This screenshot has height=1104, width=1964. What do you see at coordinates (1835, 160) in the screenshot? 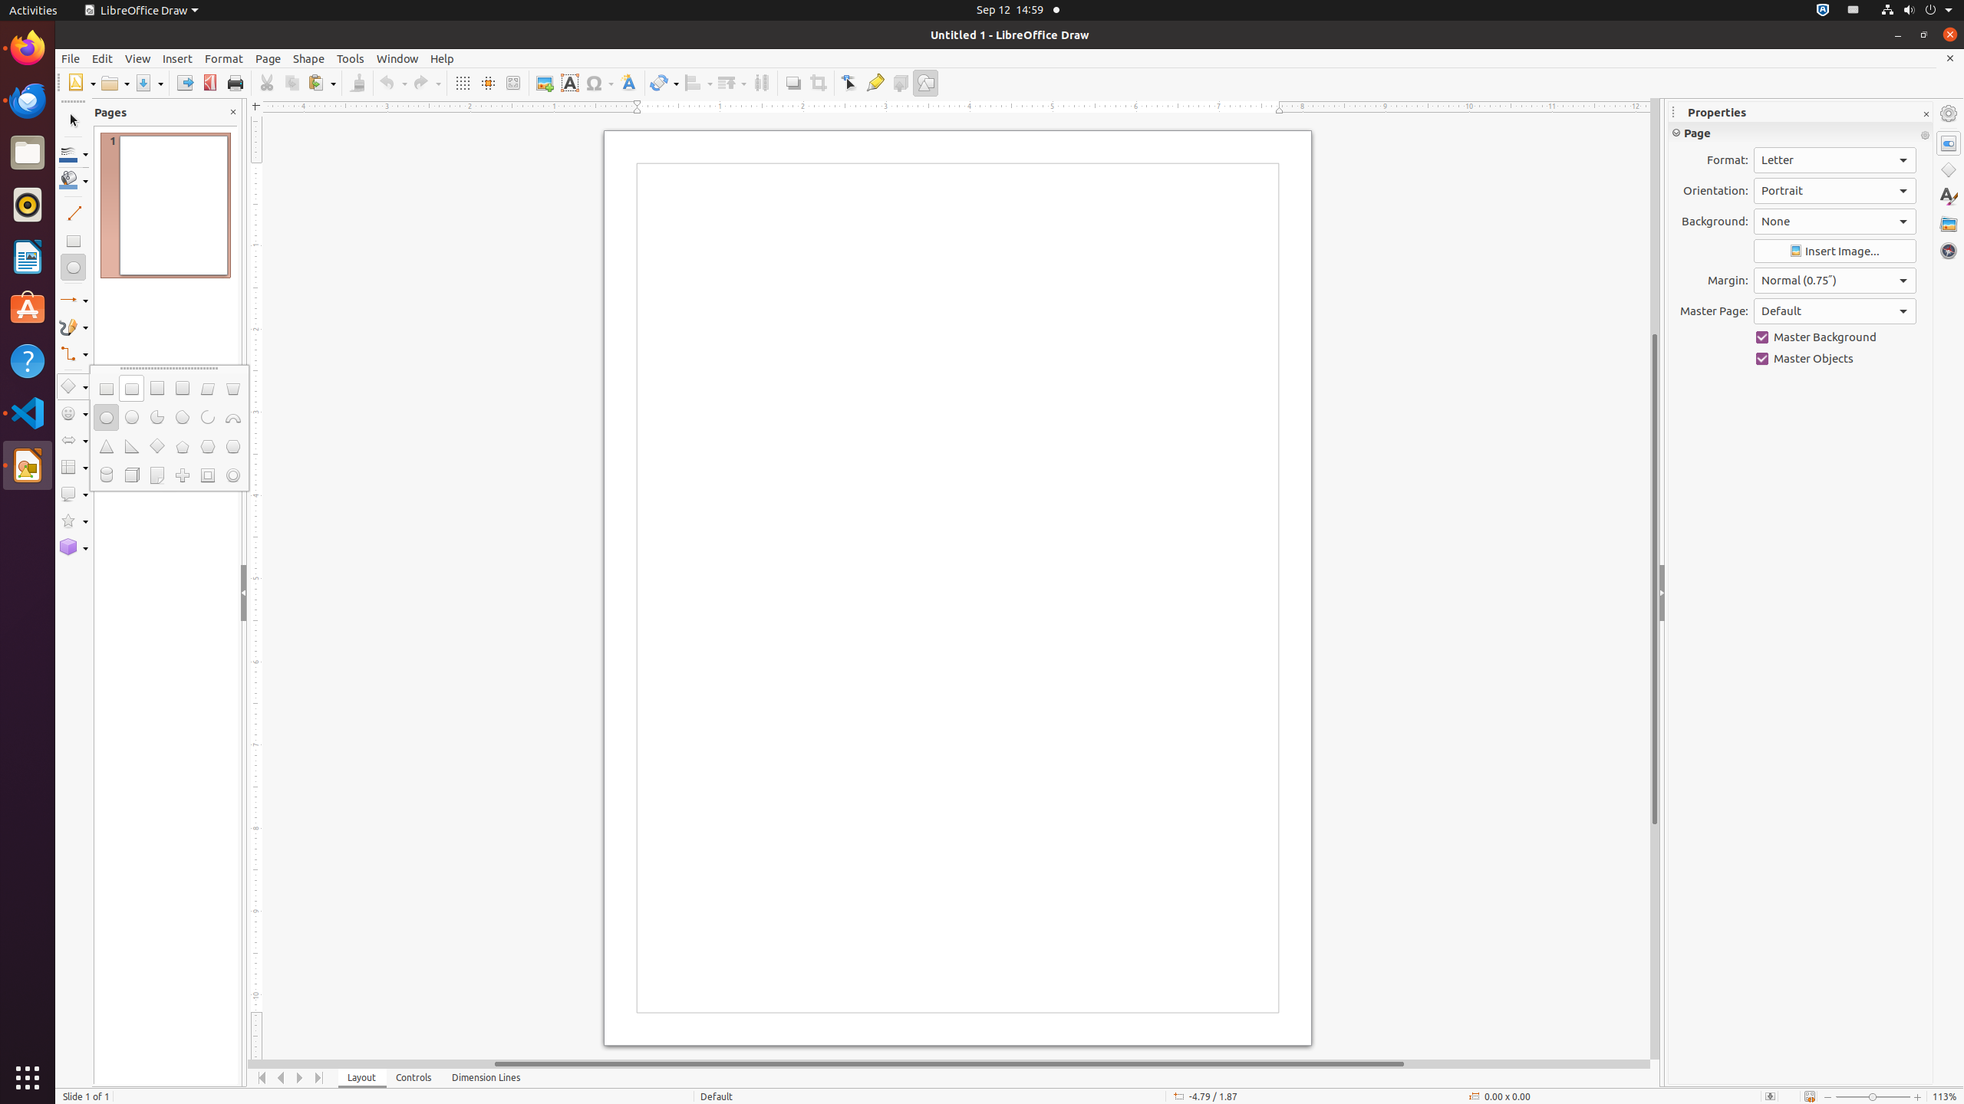
I see `Format:` at bounding box center [1835, 160].